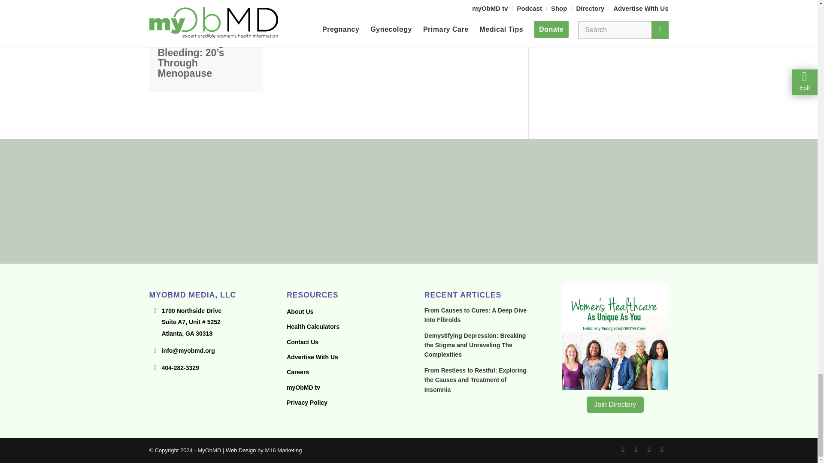  Describe the element at coordinates (624, 449) in the screenshot. I see `Youtube` at that location.